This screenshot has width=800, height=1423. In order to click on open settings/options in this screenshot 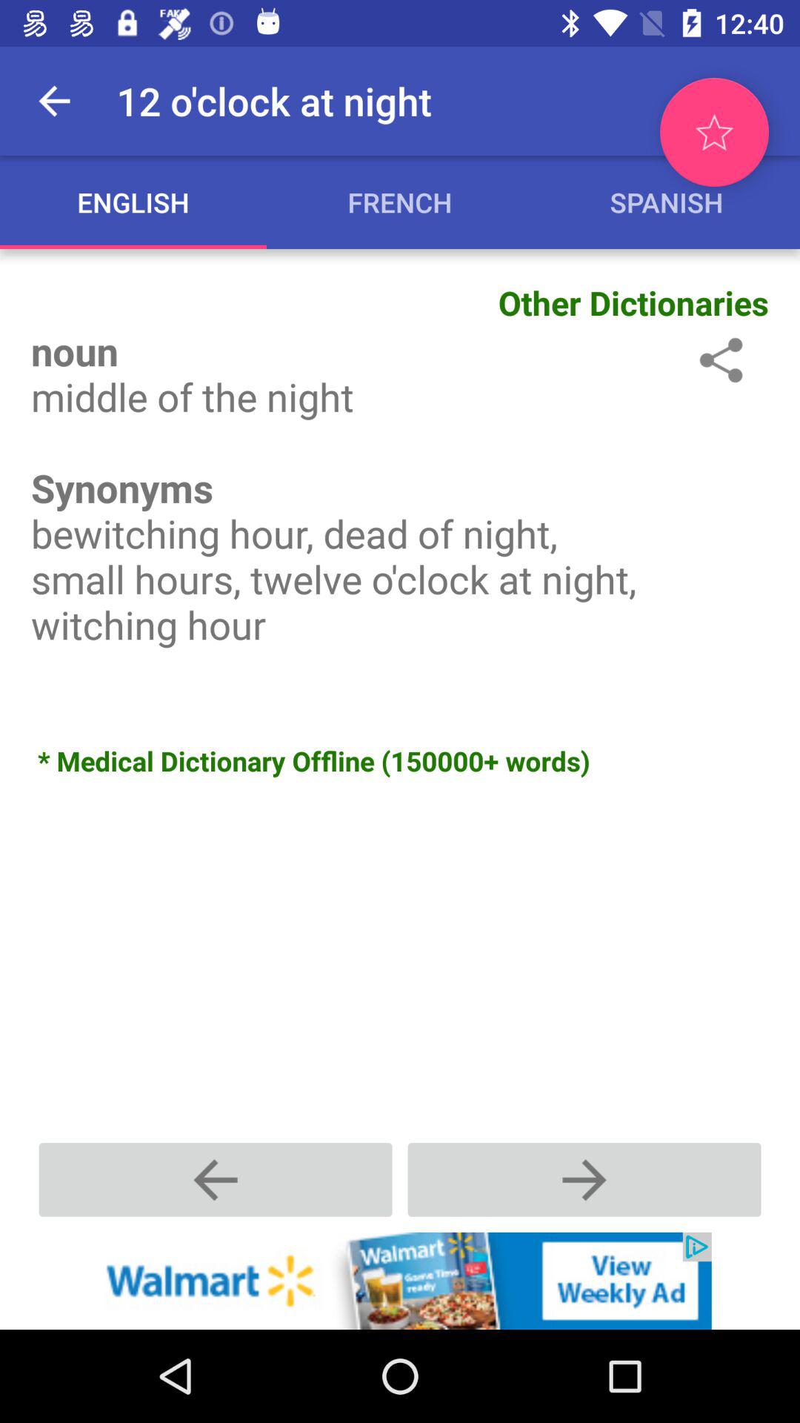, I will do `click(719, 360)`.